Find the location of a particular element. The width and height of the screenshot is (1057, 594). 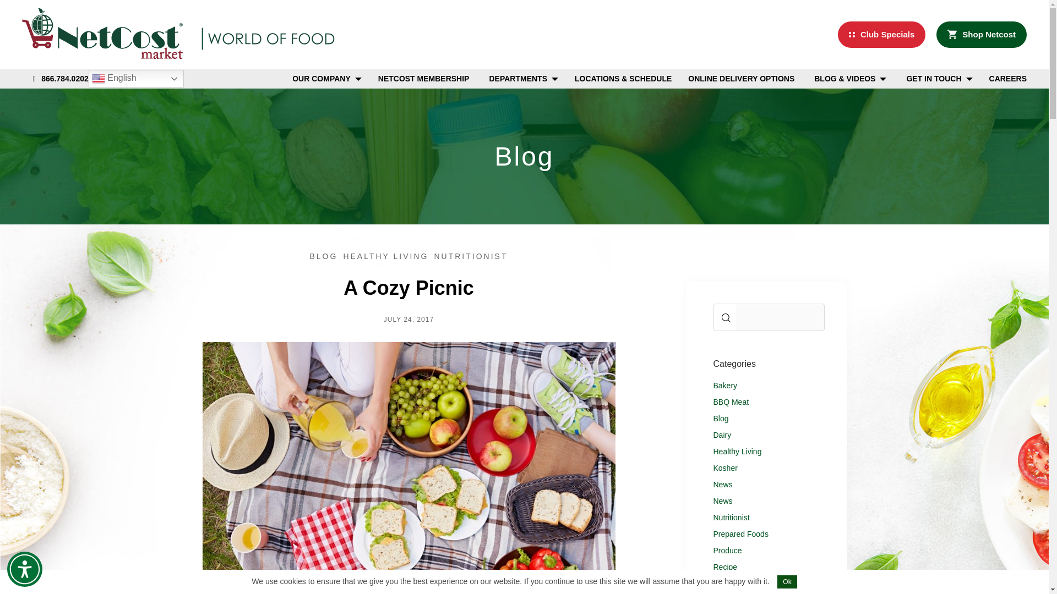

NETCOST MEMBERSHIP is located at coordinates (424, 79).